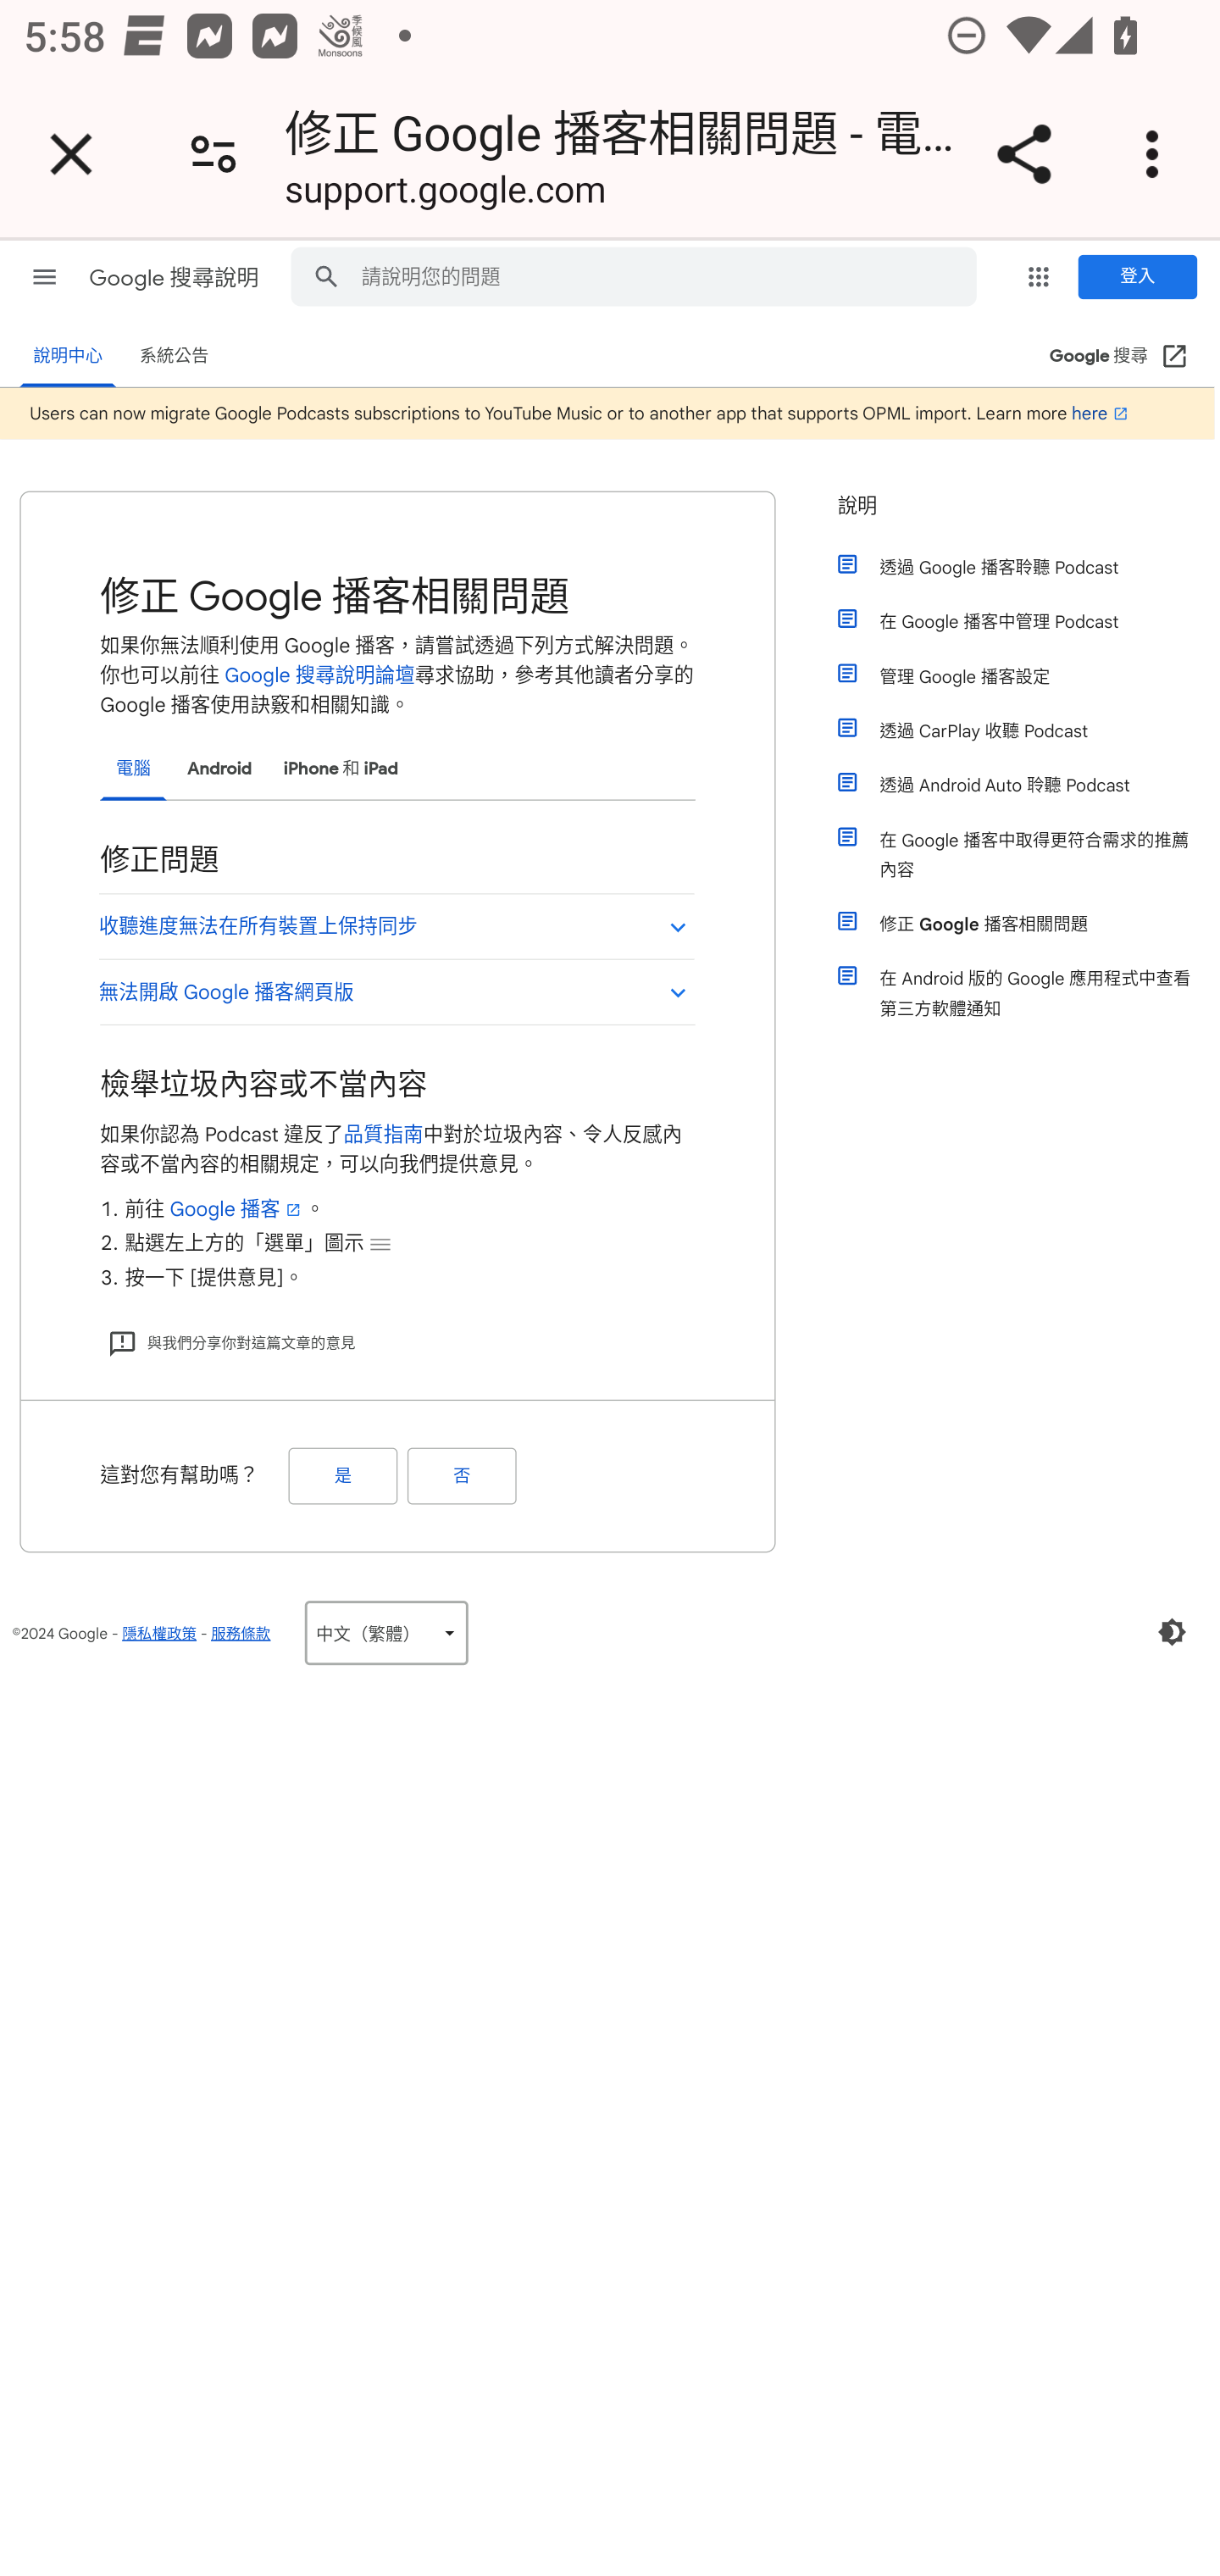 This screenshot has width=1220, height=2576. I want to click on 與我們分享你對這篇文章的意見, so click(230, 1341).